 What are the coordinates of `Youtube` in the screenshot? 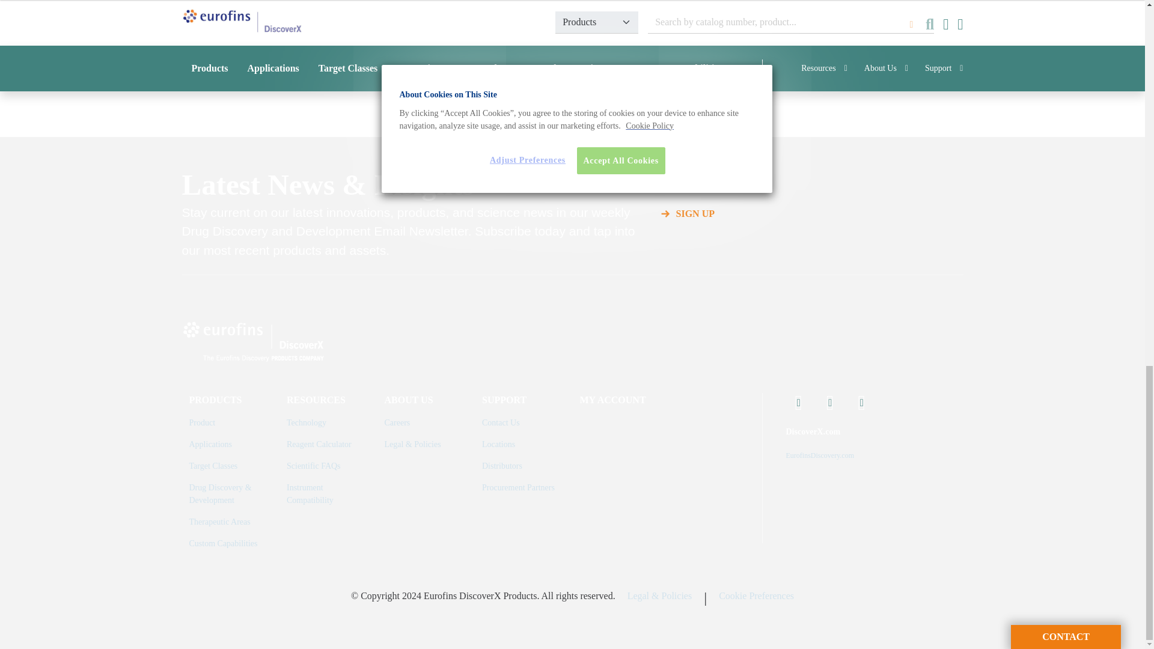 It's located at (799, 403).